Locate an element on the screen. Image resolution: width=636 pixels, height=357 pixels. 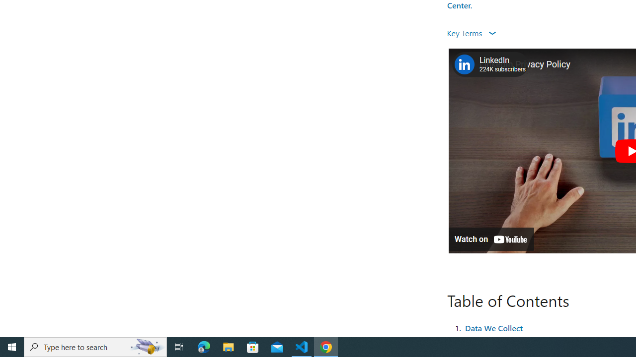
Watch on YouTube is located at coordinates (491, 239).